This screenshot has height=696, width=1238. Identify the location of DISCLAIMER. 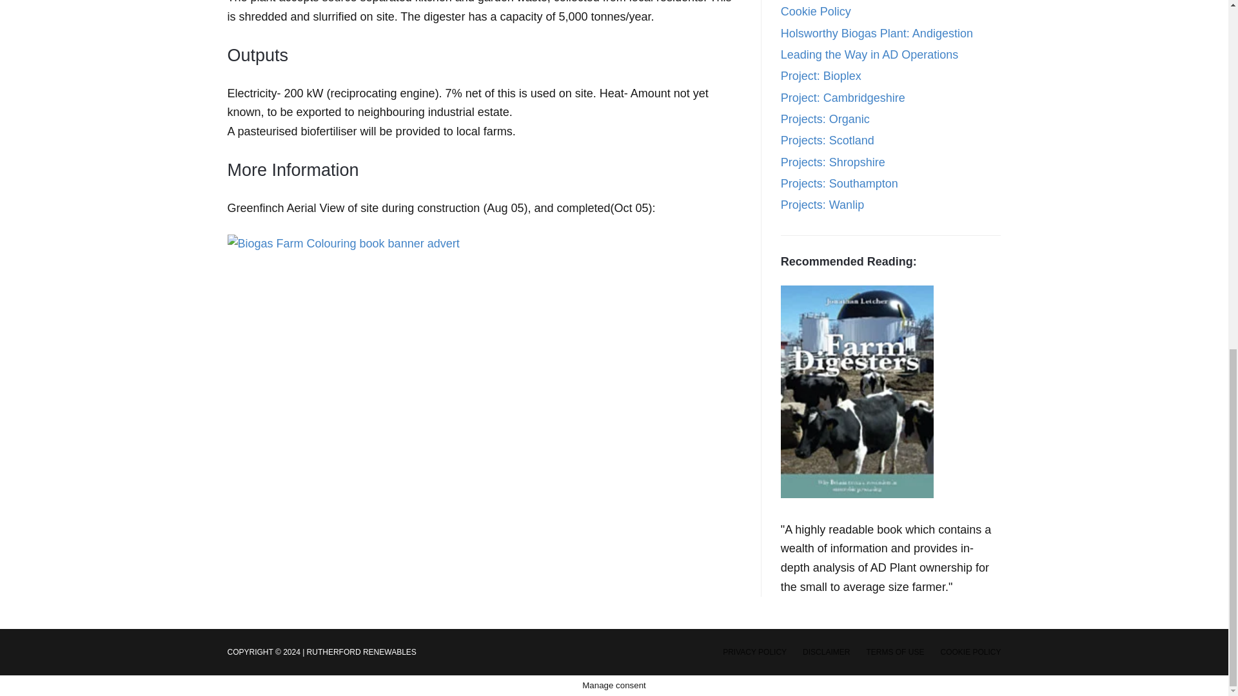
(825, 652).